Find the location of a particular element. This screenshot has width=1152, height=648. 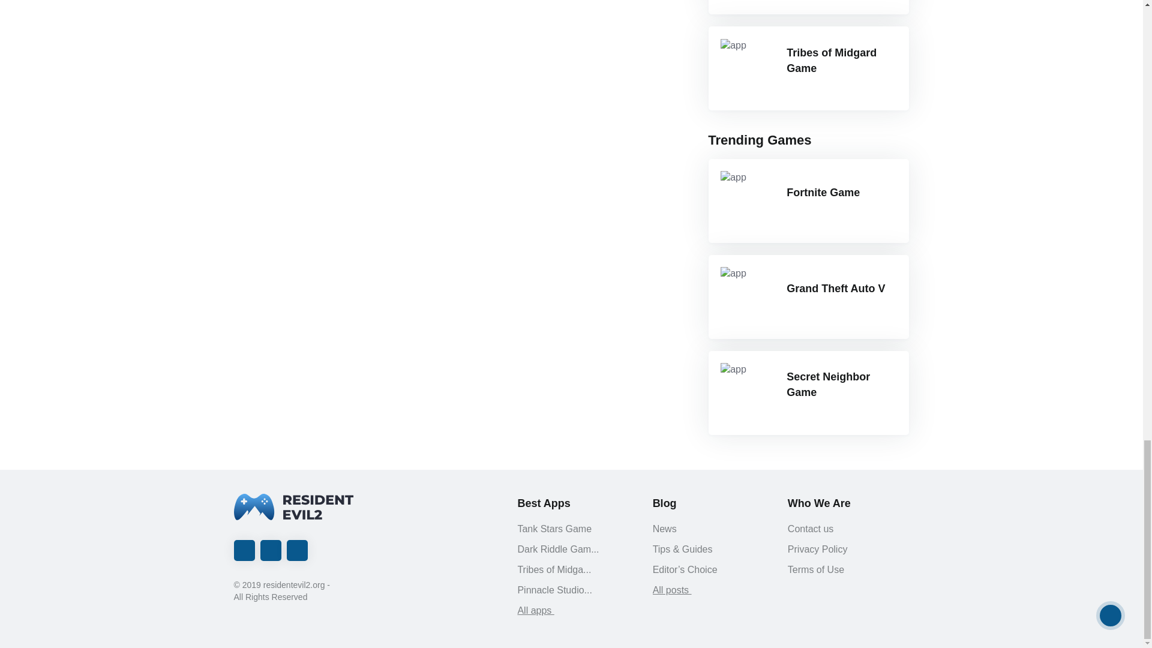

Secret Neighbor Game is located at coordinates (808, 392).